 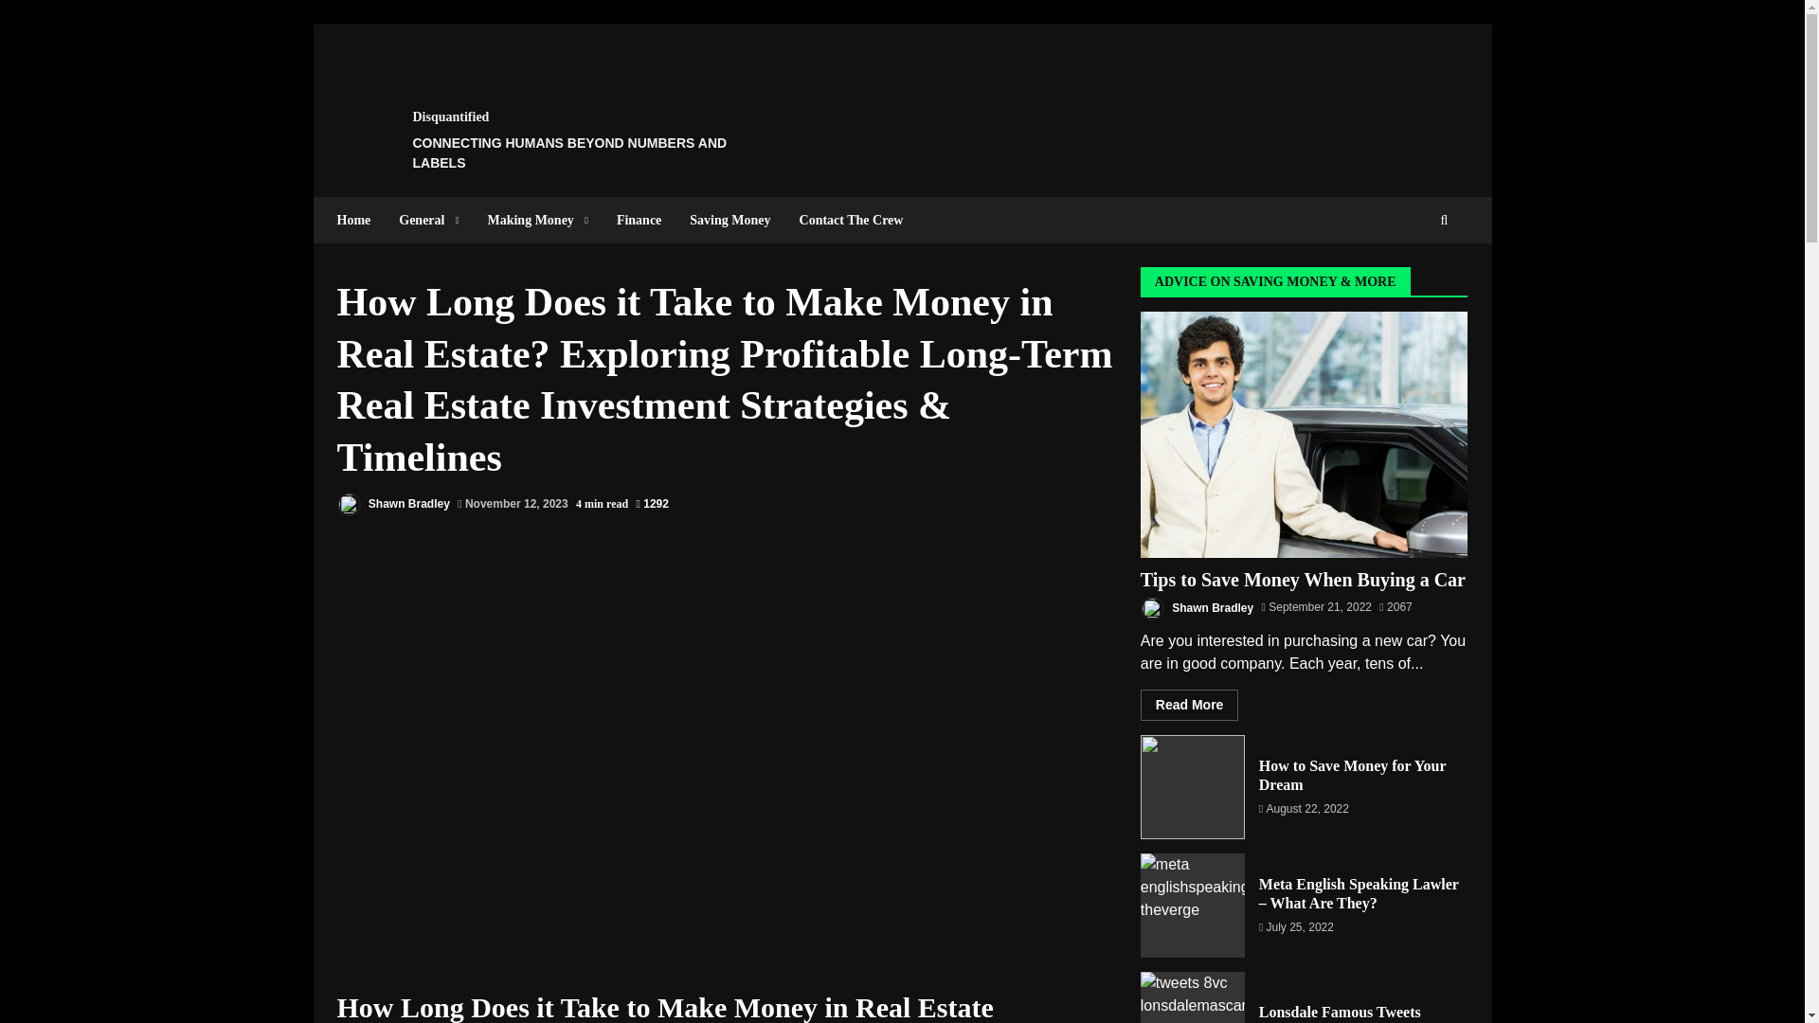 What do you see at coordinates (845, 220) in the screenshot?
I see `Contact The Crew` at bounding box center [845, 220].